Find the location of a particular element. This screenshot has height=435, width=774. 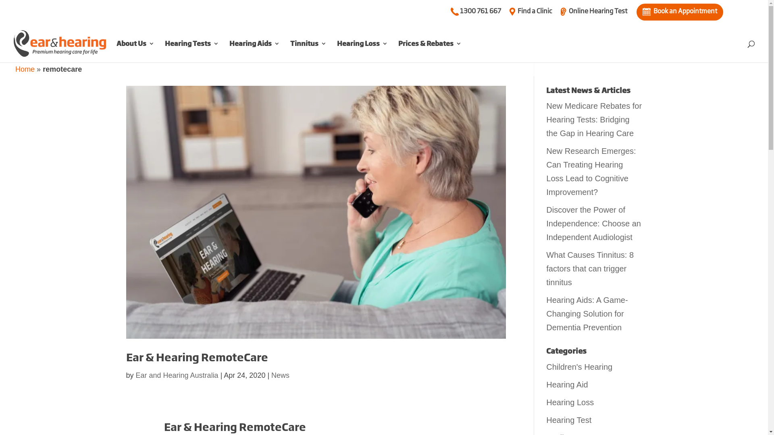

Tinnitus is located at coordinates (308, 52).